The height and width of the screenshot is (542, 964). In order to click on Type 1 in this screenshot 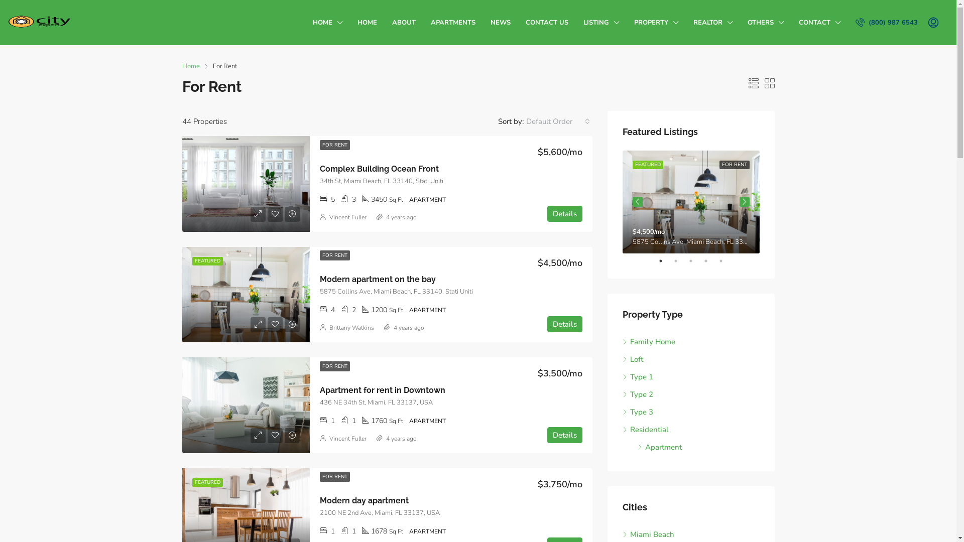, I will do `click(638, 377)`.